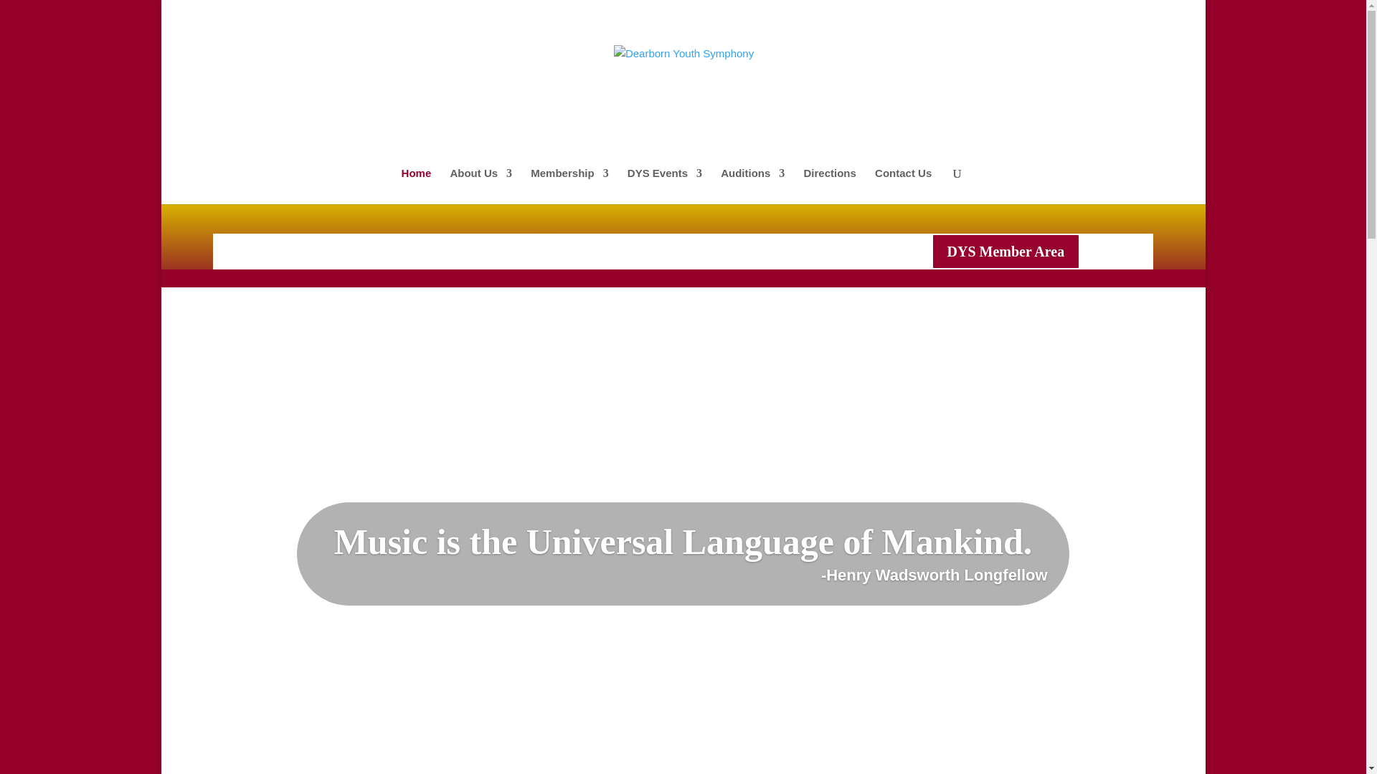 Image resolution: width=1377 pixels, height=774 pixels. Describe the element at coordinates (1133, 14) in the screenshot. I see `Contact Us` at that location.